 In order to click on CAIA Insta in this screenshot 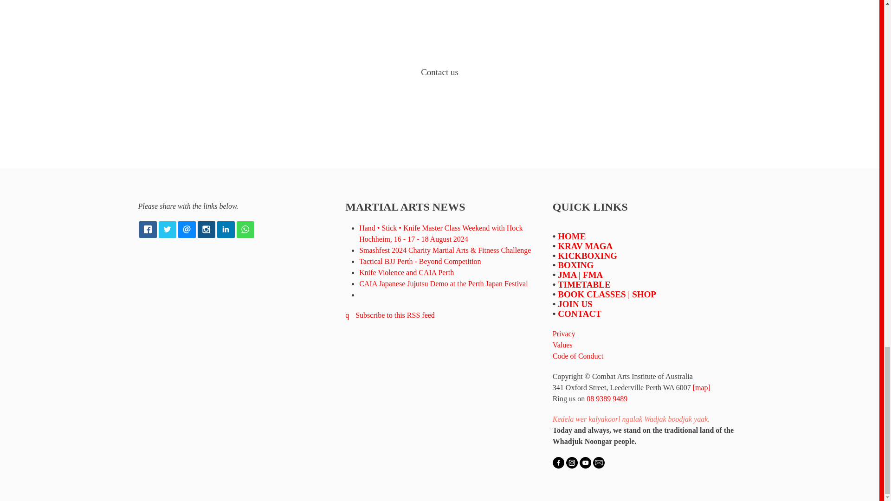, I will do `click(572, 462)`.